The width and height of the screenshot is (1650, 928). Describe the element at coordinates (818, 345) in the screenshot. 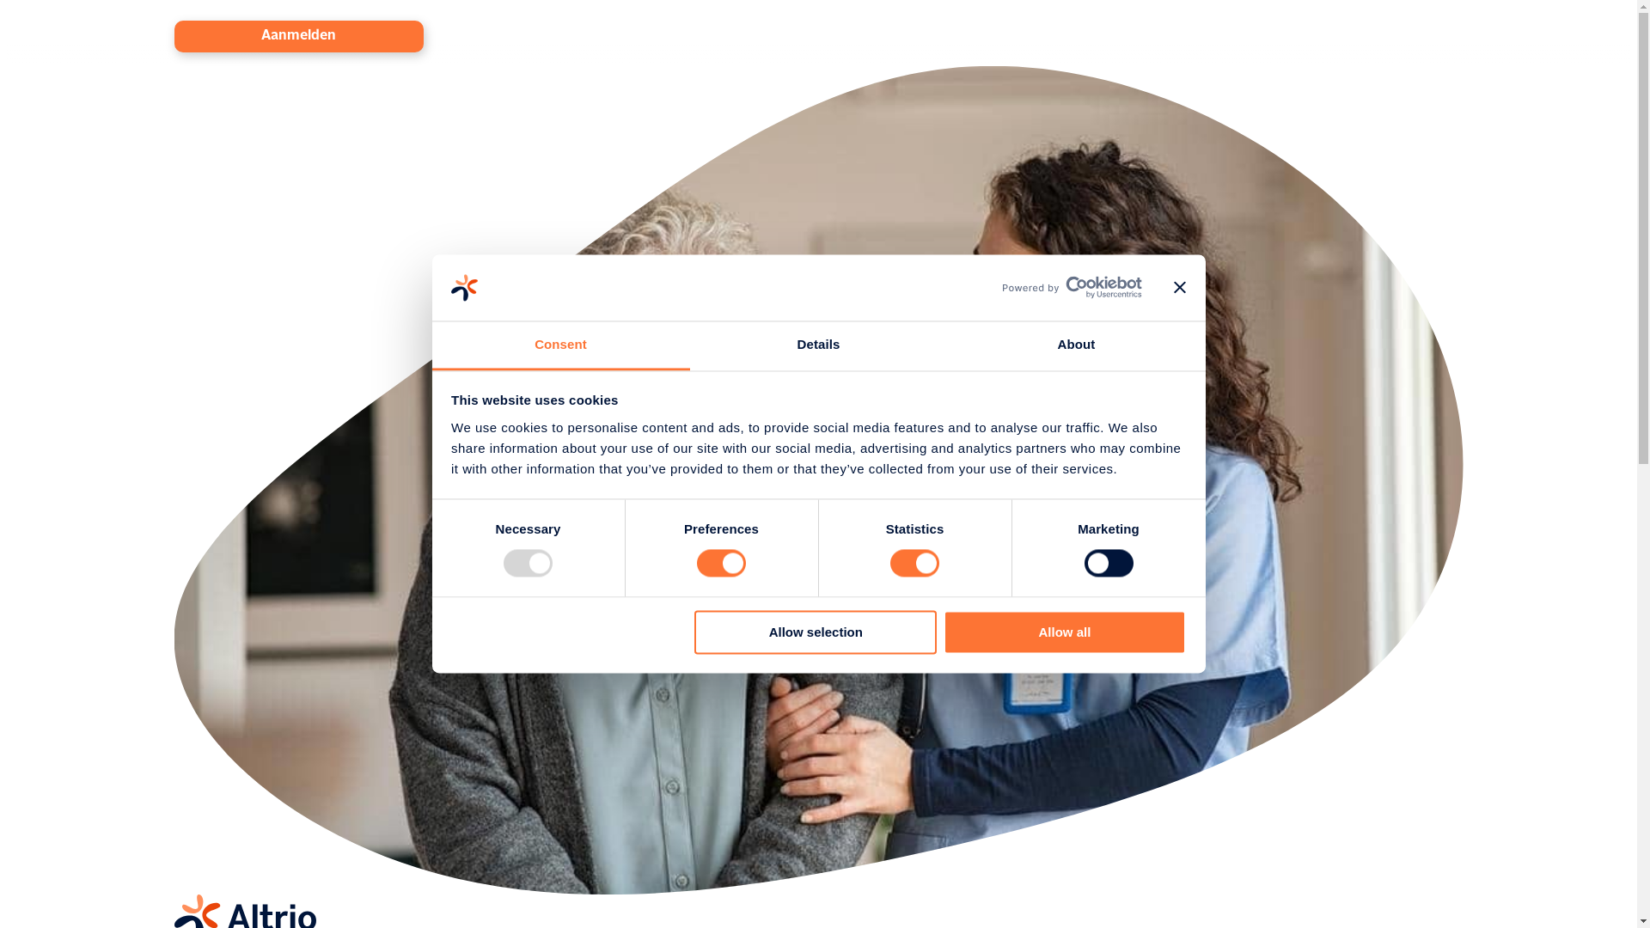

I see `Details` at that location.